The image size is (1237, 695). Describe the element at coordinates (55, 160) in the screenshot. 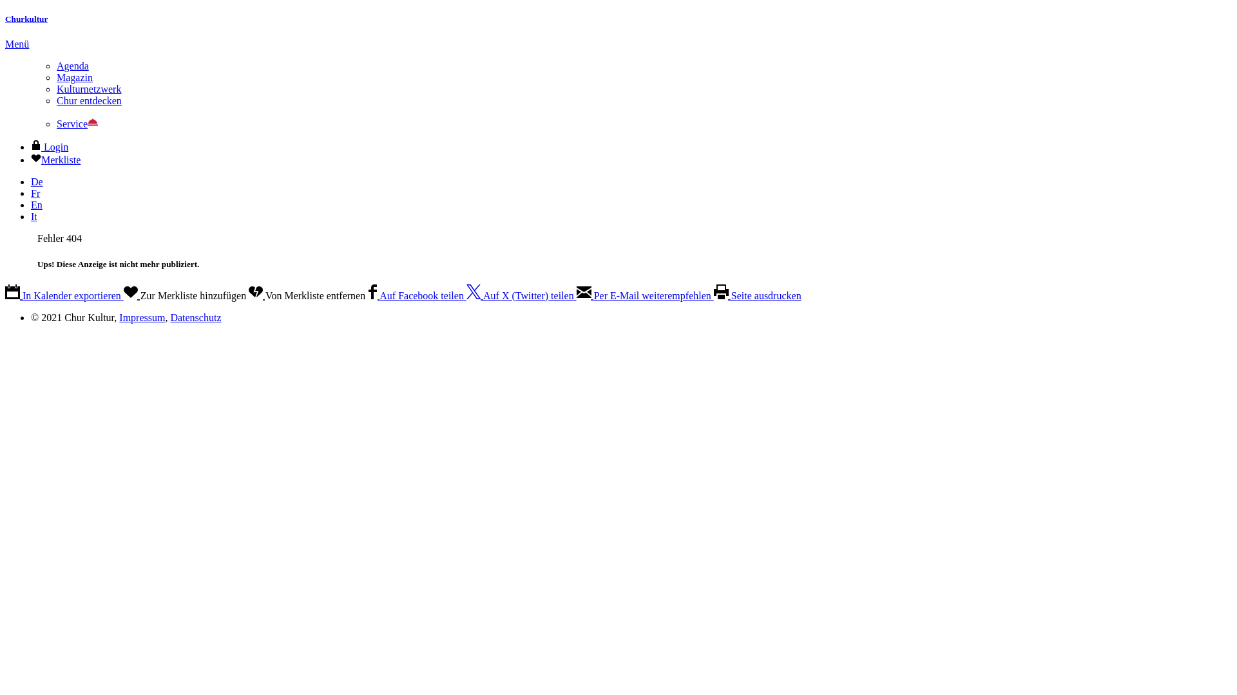

I see `Icon MerklisteMerkliste` at that location.